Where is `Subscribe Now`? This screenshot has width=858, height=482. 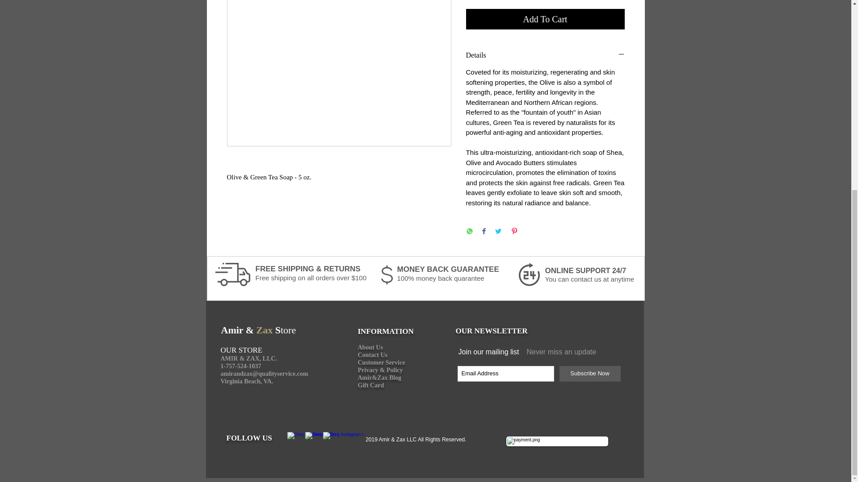
Subscribe Now is located at coordinates (590, 374).